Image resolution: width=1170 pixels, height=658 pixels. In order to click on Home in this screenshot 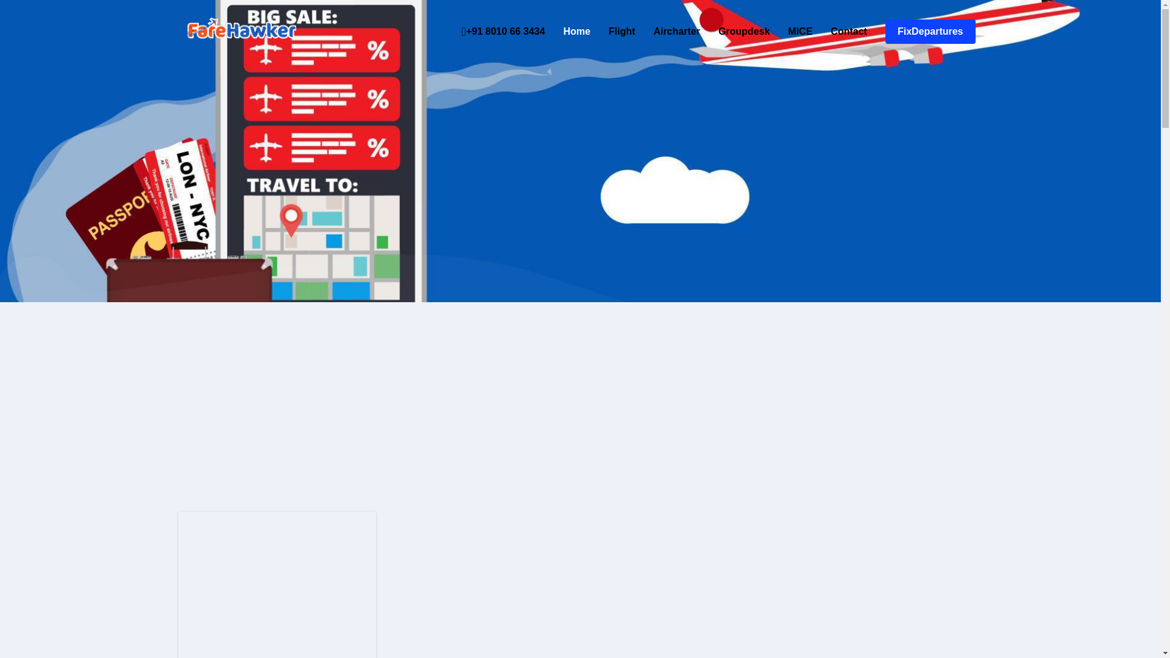, I will do `click(567, 32)`.